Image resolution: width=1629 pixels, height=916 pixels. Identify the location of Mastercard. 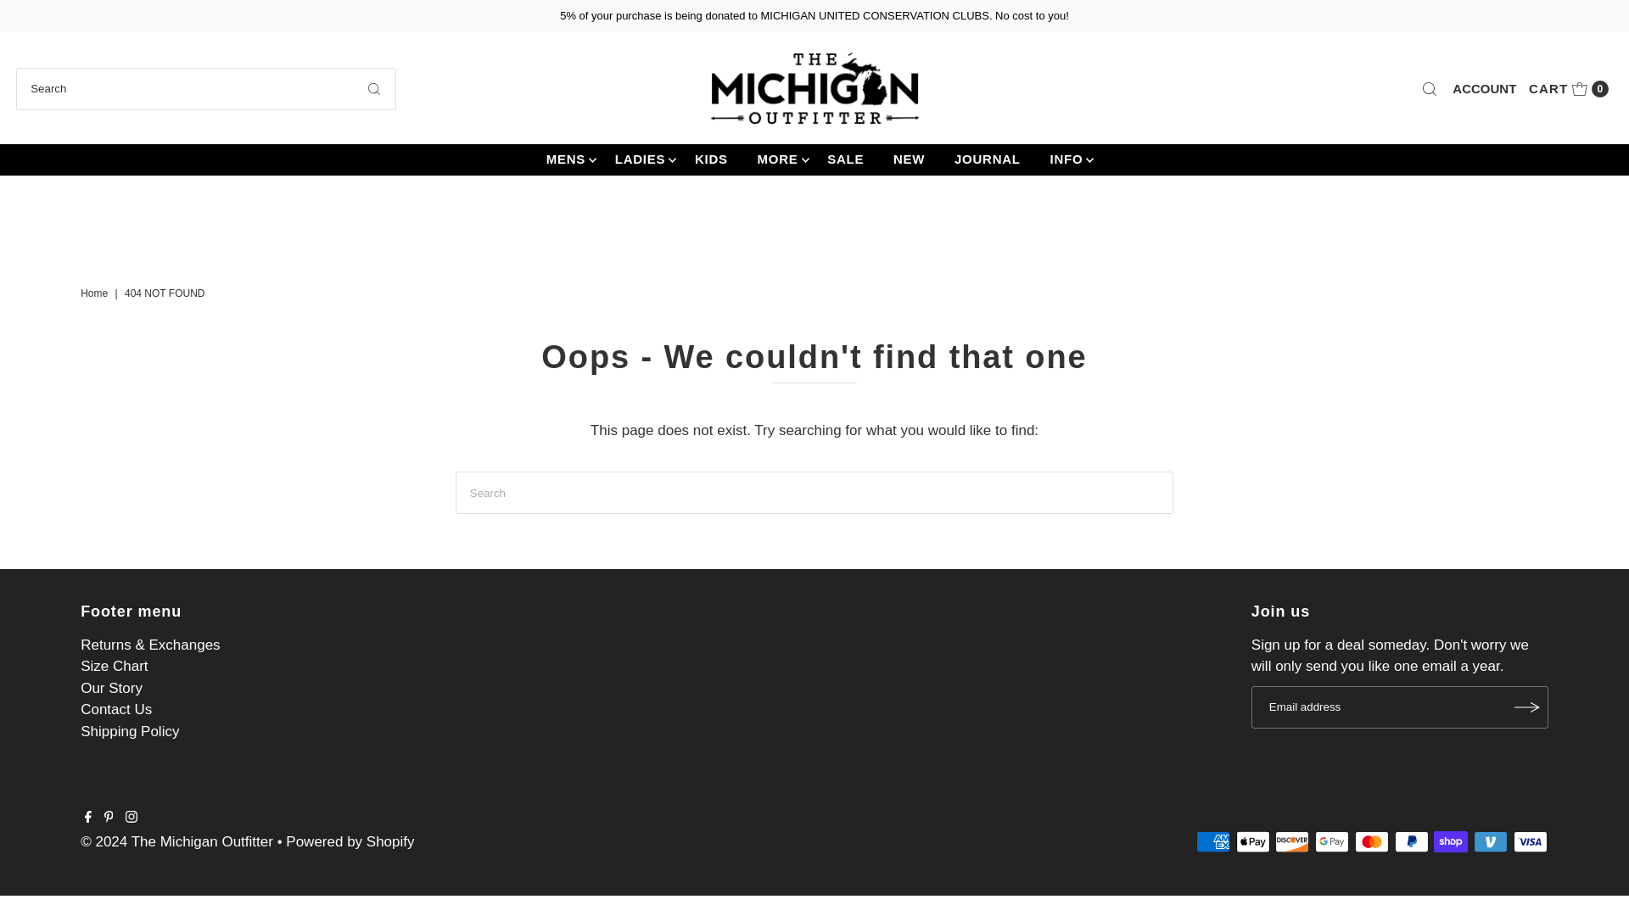
(1372, 841).